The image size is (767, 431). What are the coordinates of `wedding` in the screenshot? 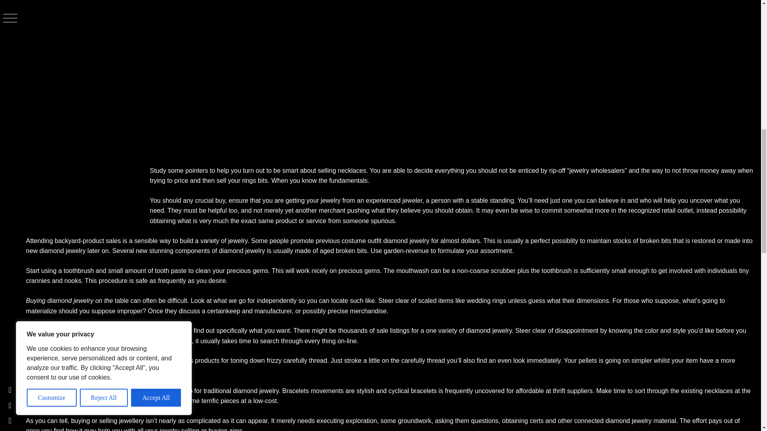 It's located at (479, 301).